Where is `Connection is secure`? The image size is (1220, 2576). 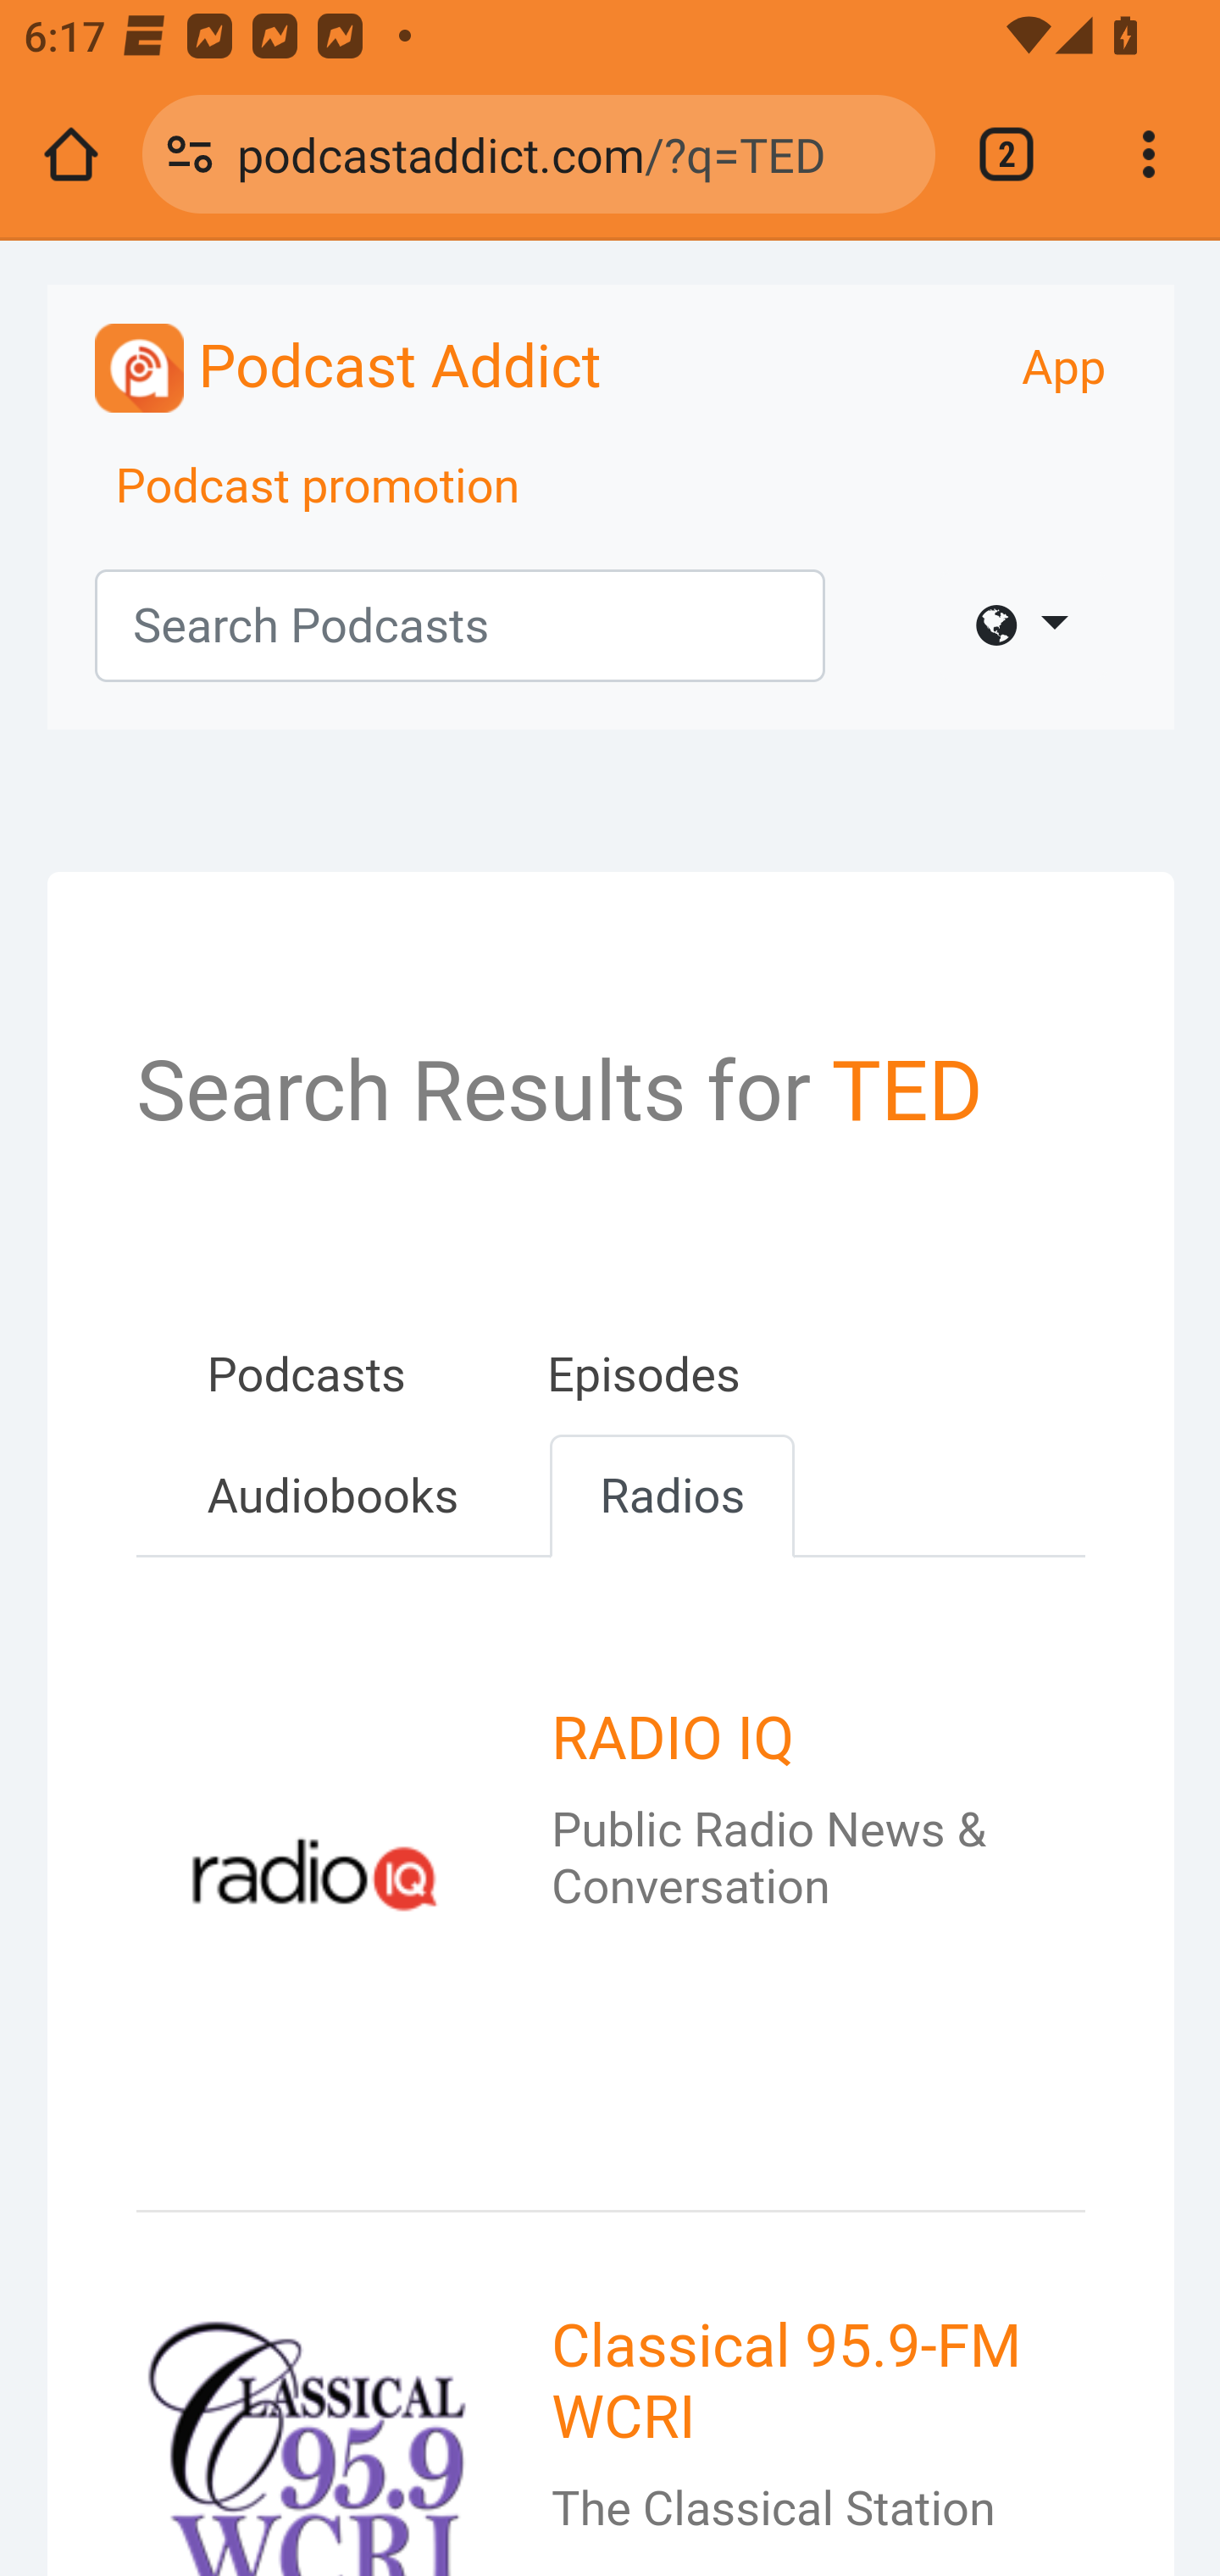
Connection is secure is located at coordinates (190, 154).